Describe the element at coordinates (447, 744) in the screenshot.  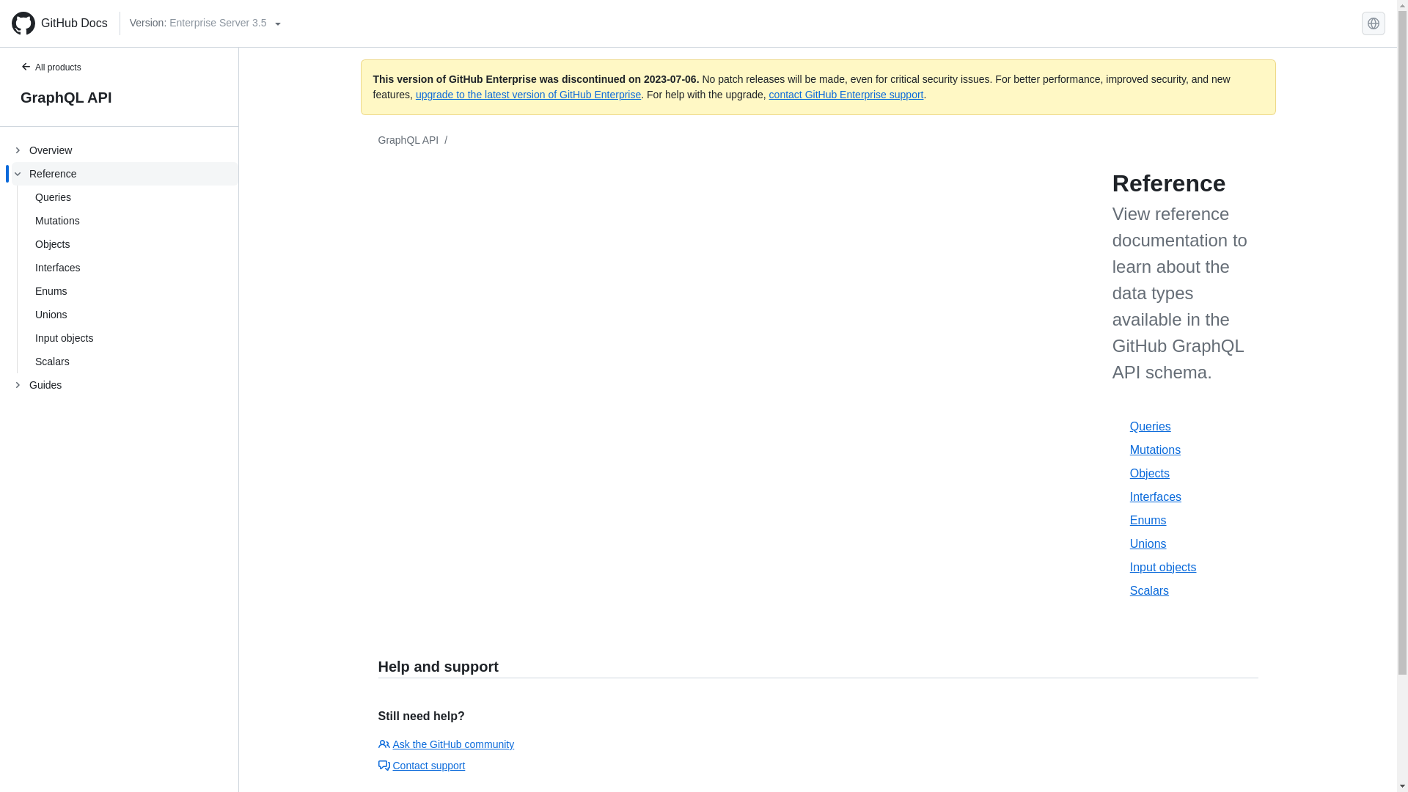
I see `Ask the GitHub community` at that location.